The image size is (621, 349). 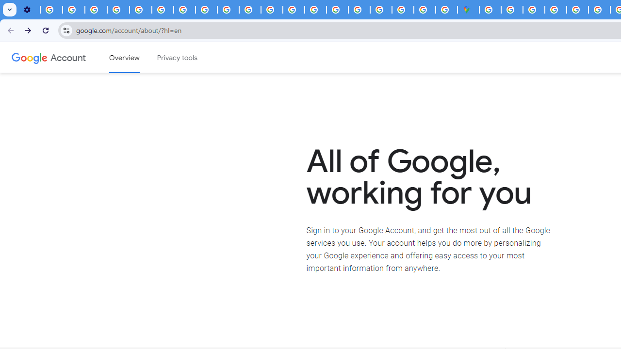 I want to click on Sign in - Google Accounts, so click(x=380, y=10).